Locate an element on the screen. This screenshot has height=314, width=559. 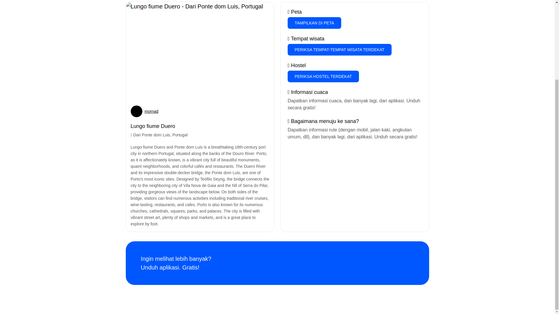
PERIKSA TEMPAT-TEMPAT WISATA TERDEKAT is located at coordinates (339, 50).